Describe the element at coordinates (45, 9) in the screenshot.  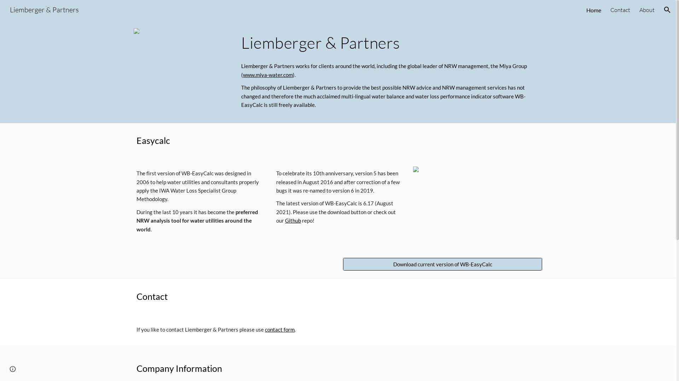
I see `Liemberger & Partners` at that location.